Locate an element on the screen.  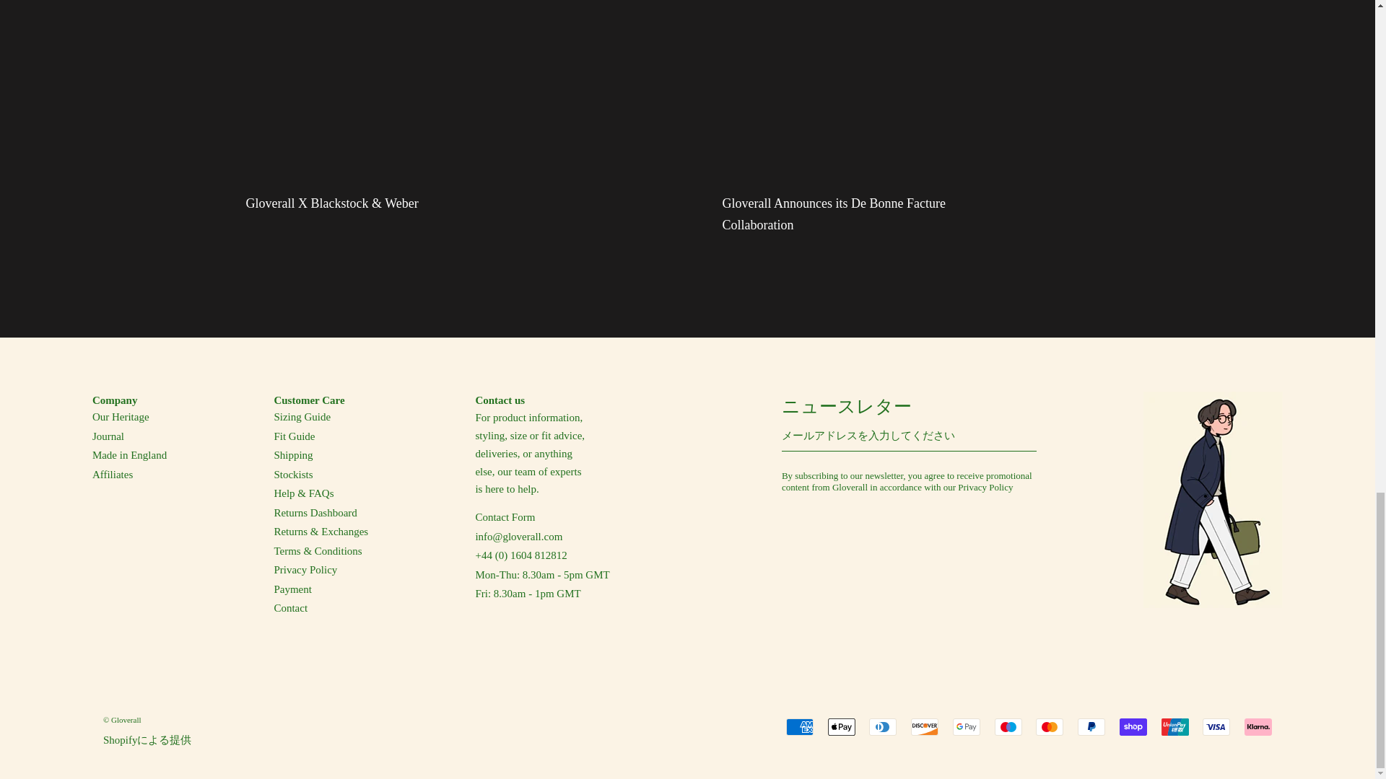
Visa is located at coordinates (1216, 726).